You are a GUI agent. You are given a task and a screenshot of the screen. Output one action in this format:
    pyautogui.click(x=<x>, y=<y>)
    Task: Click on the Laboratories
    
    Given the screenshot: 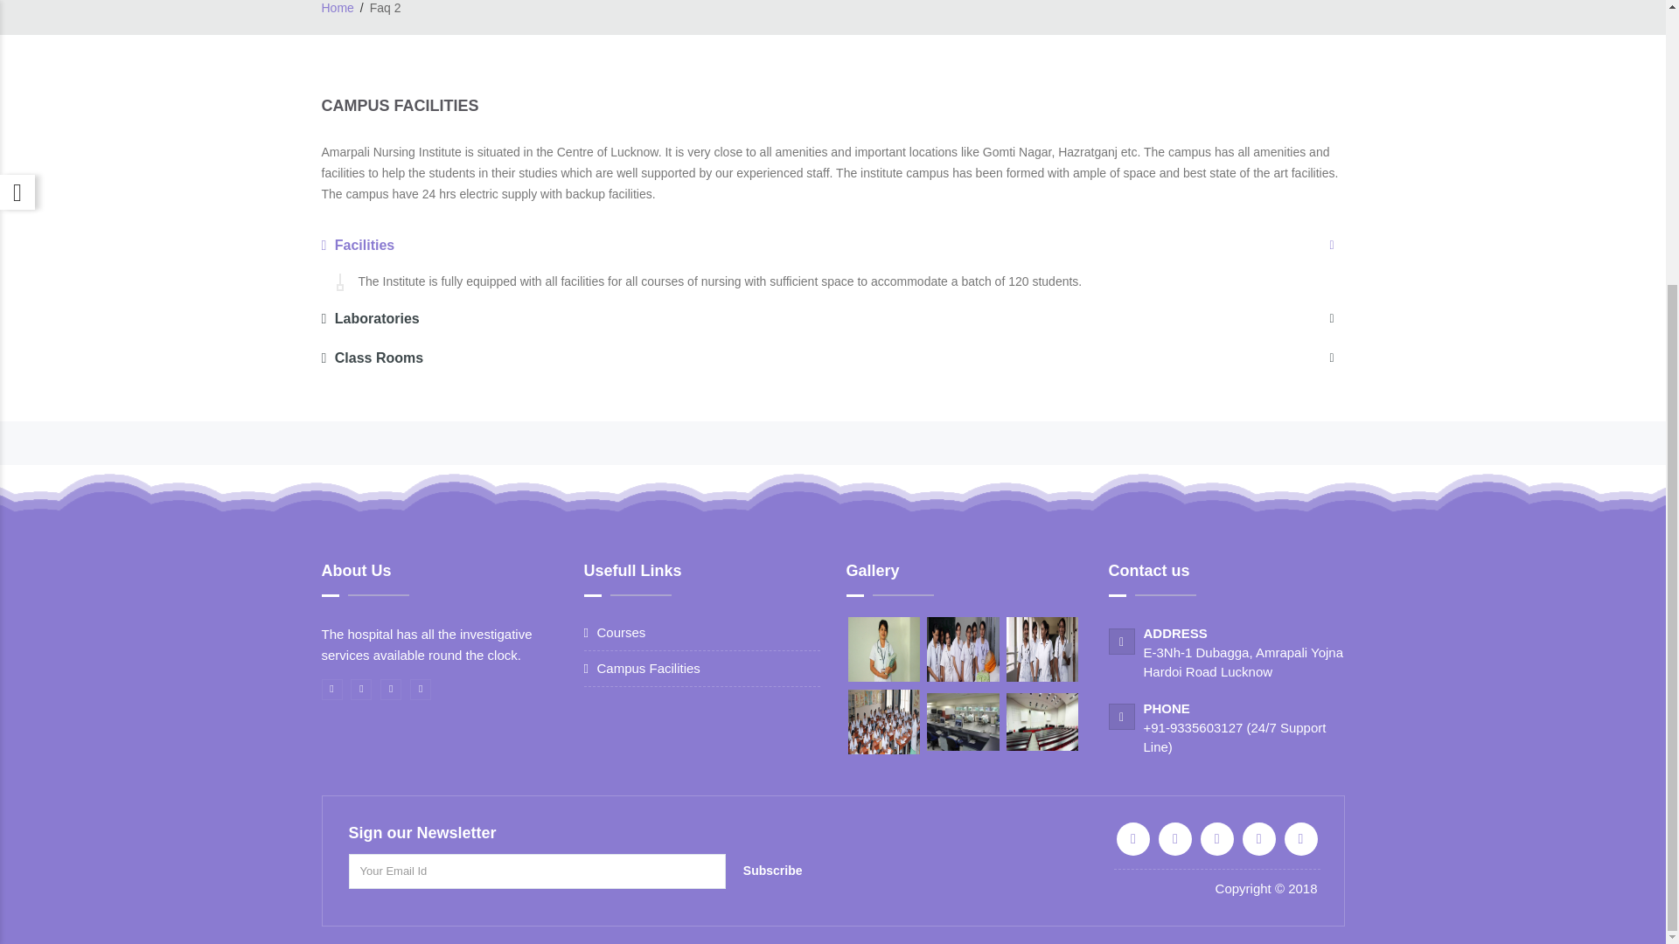 What is the action you would take?
    pyautogui.click(x=833, y=318)
    